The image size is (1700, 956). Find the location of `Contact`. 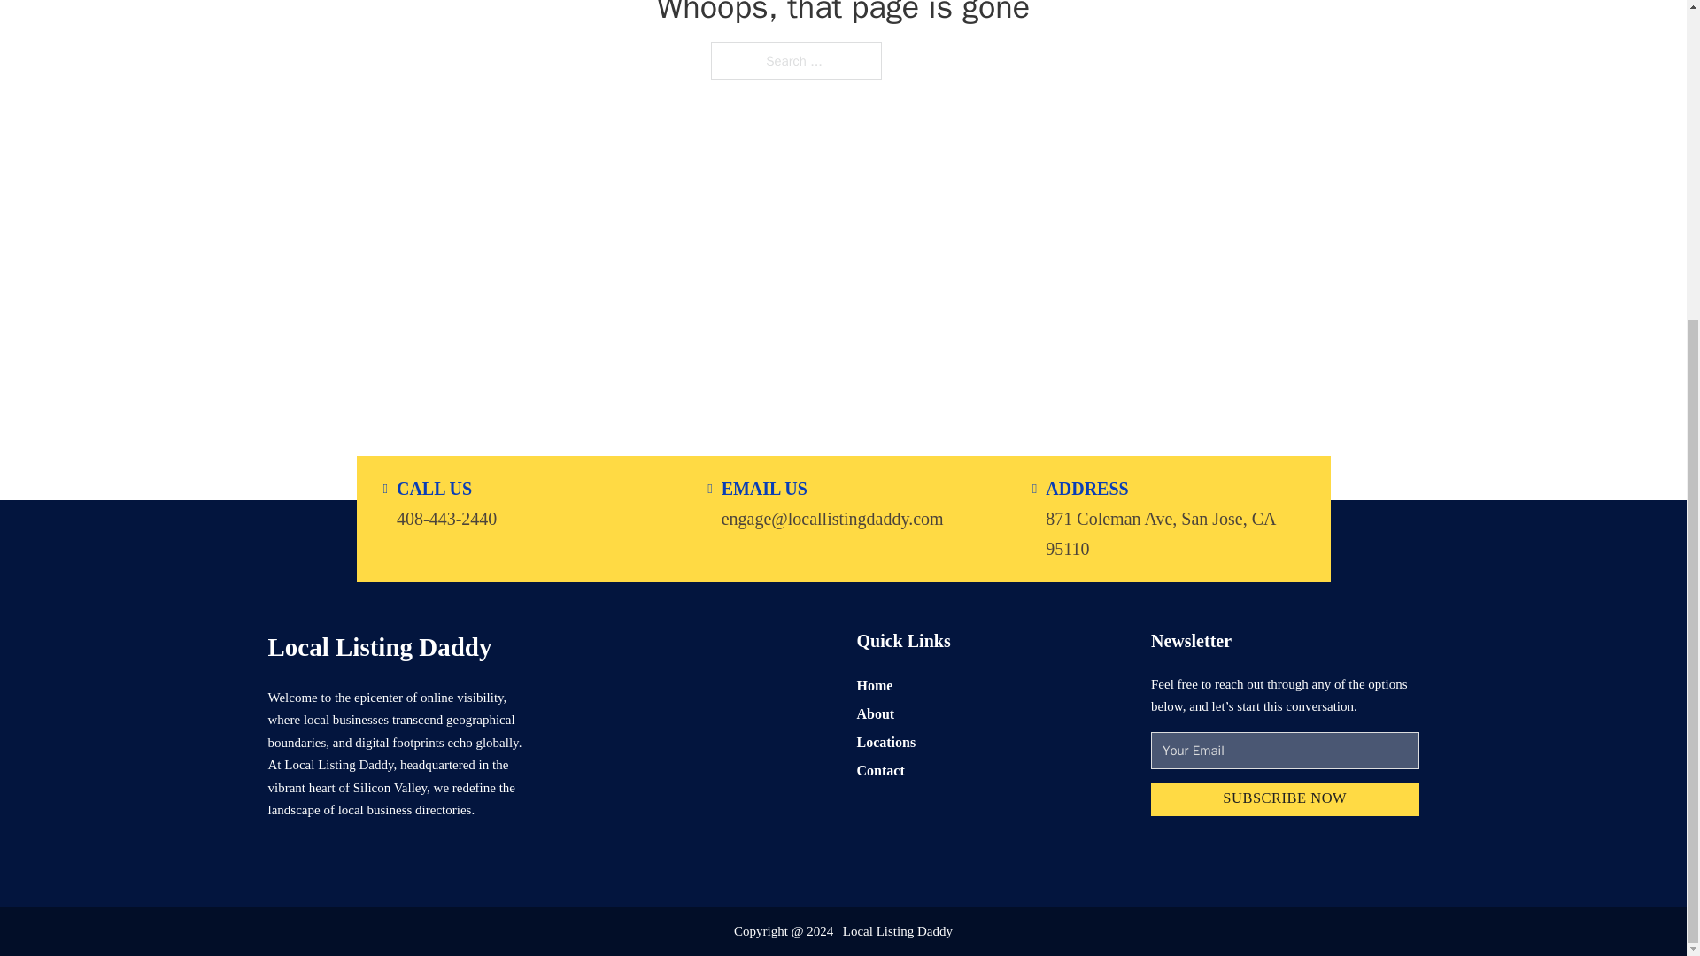

Contact is located at coordinates (880, 770).